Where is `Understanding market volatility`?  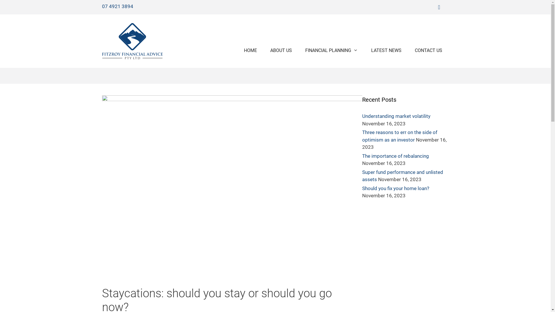 Understanding market volatility is located at coordinates (396, 116).